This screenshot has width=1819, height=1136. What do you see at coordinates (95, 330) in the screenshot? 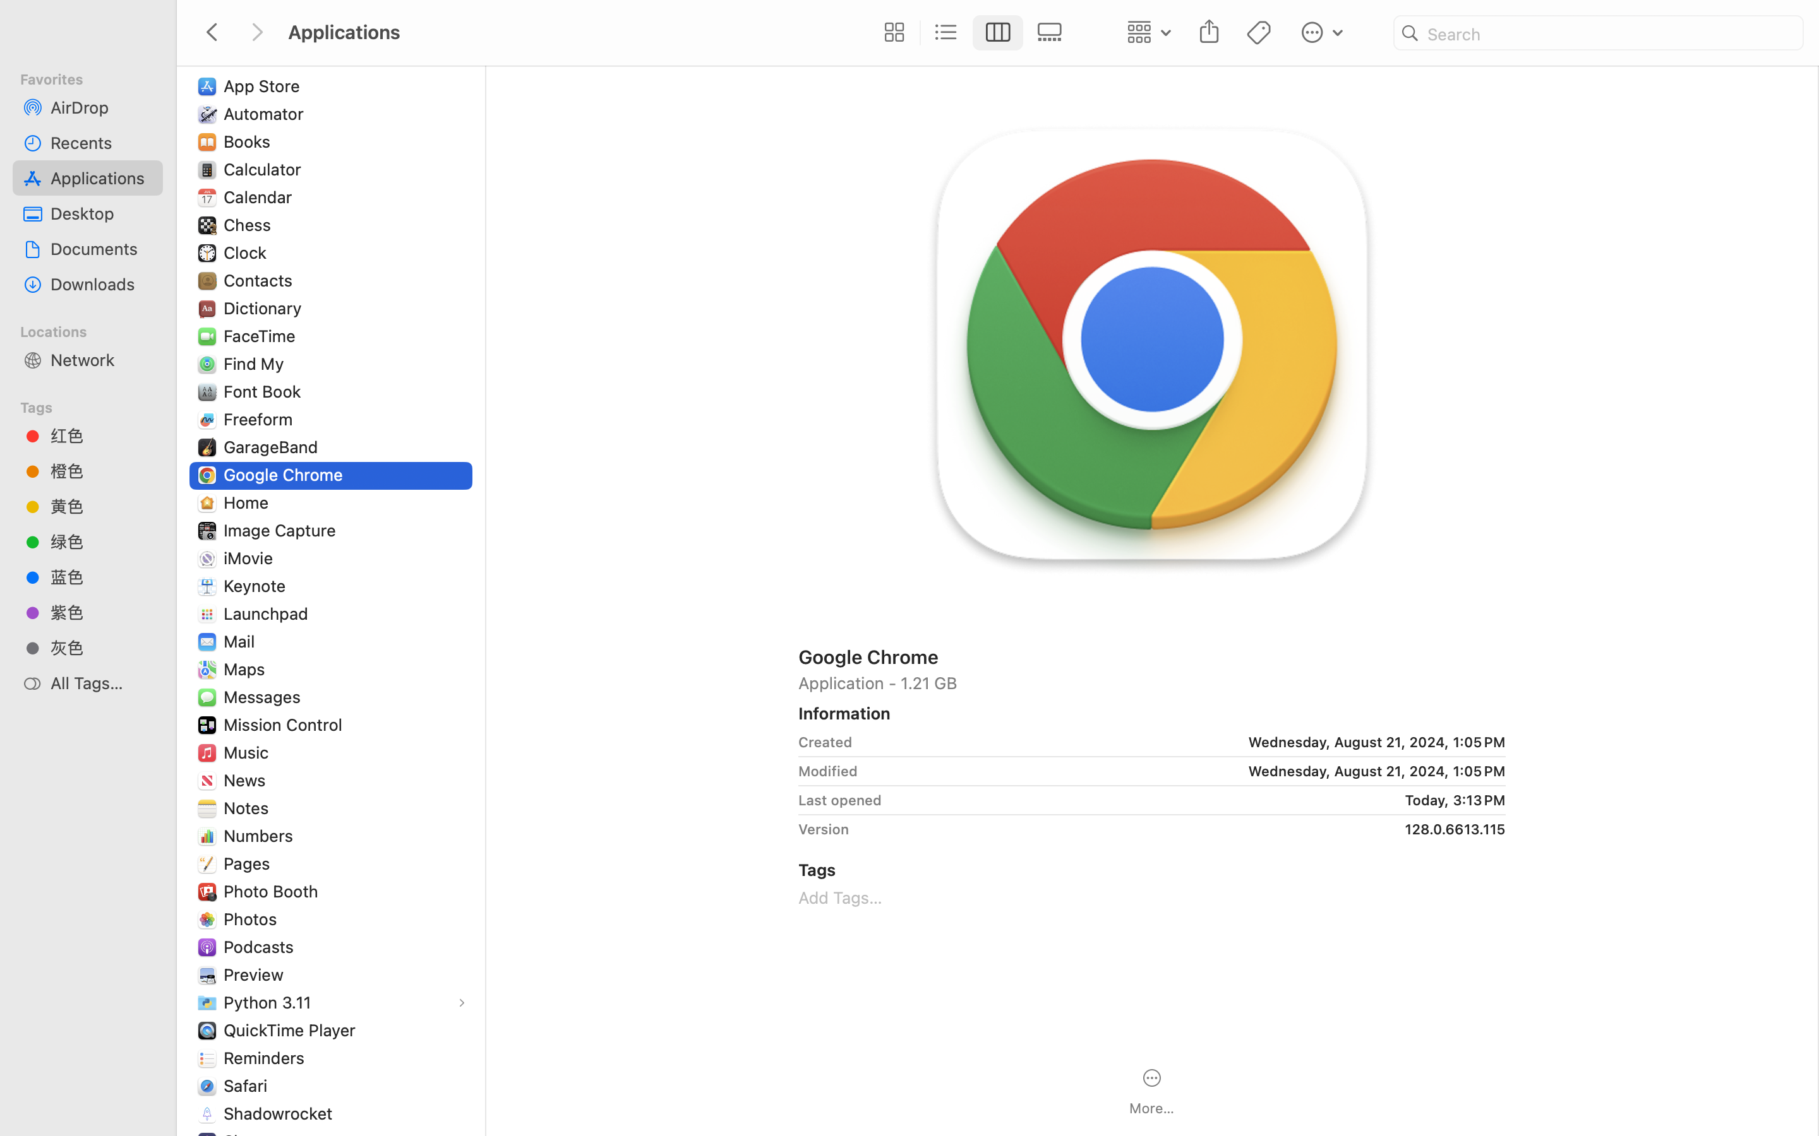
I see `Locations` at bounding box center [95, 330].